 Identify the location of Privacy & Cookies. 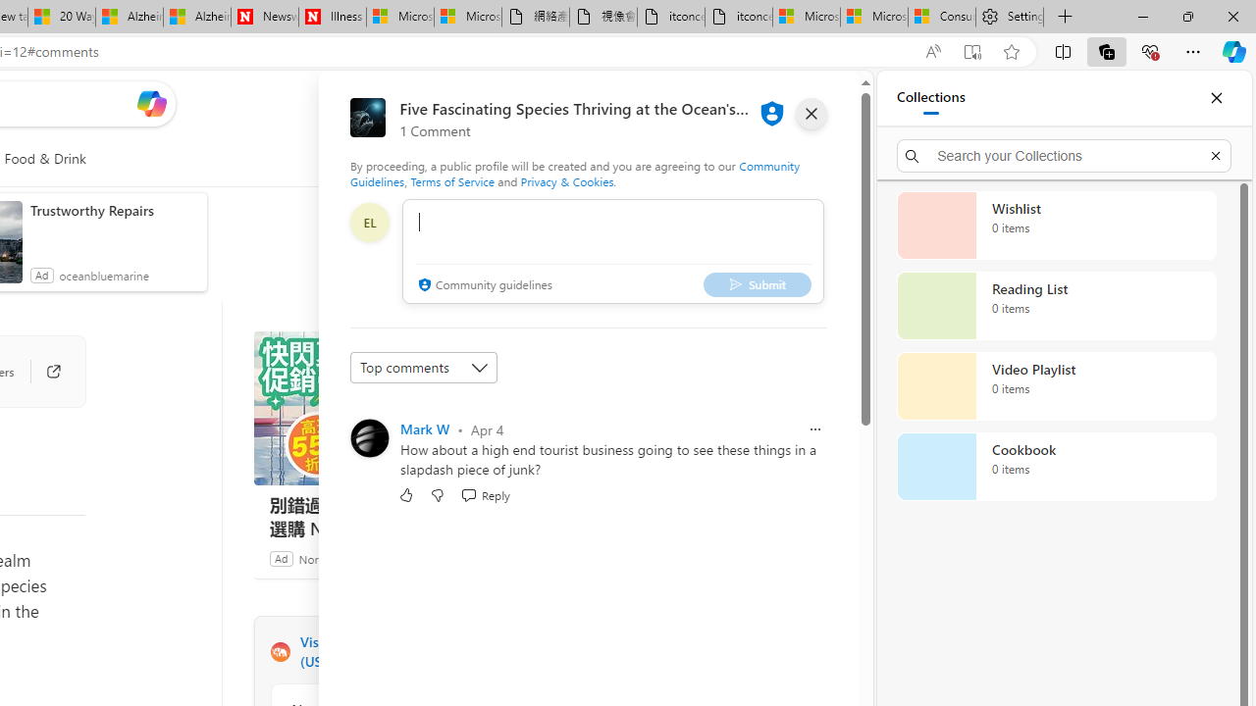
(566, 180).